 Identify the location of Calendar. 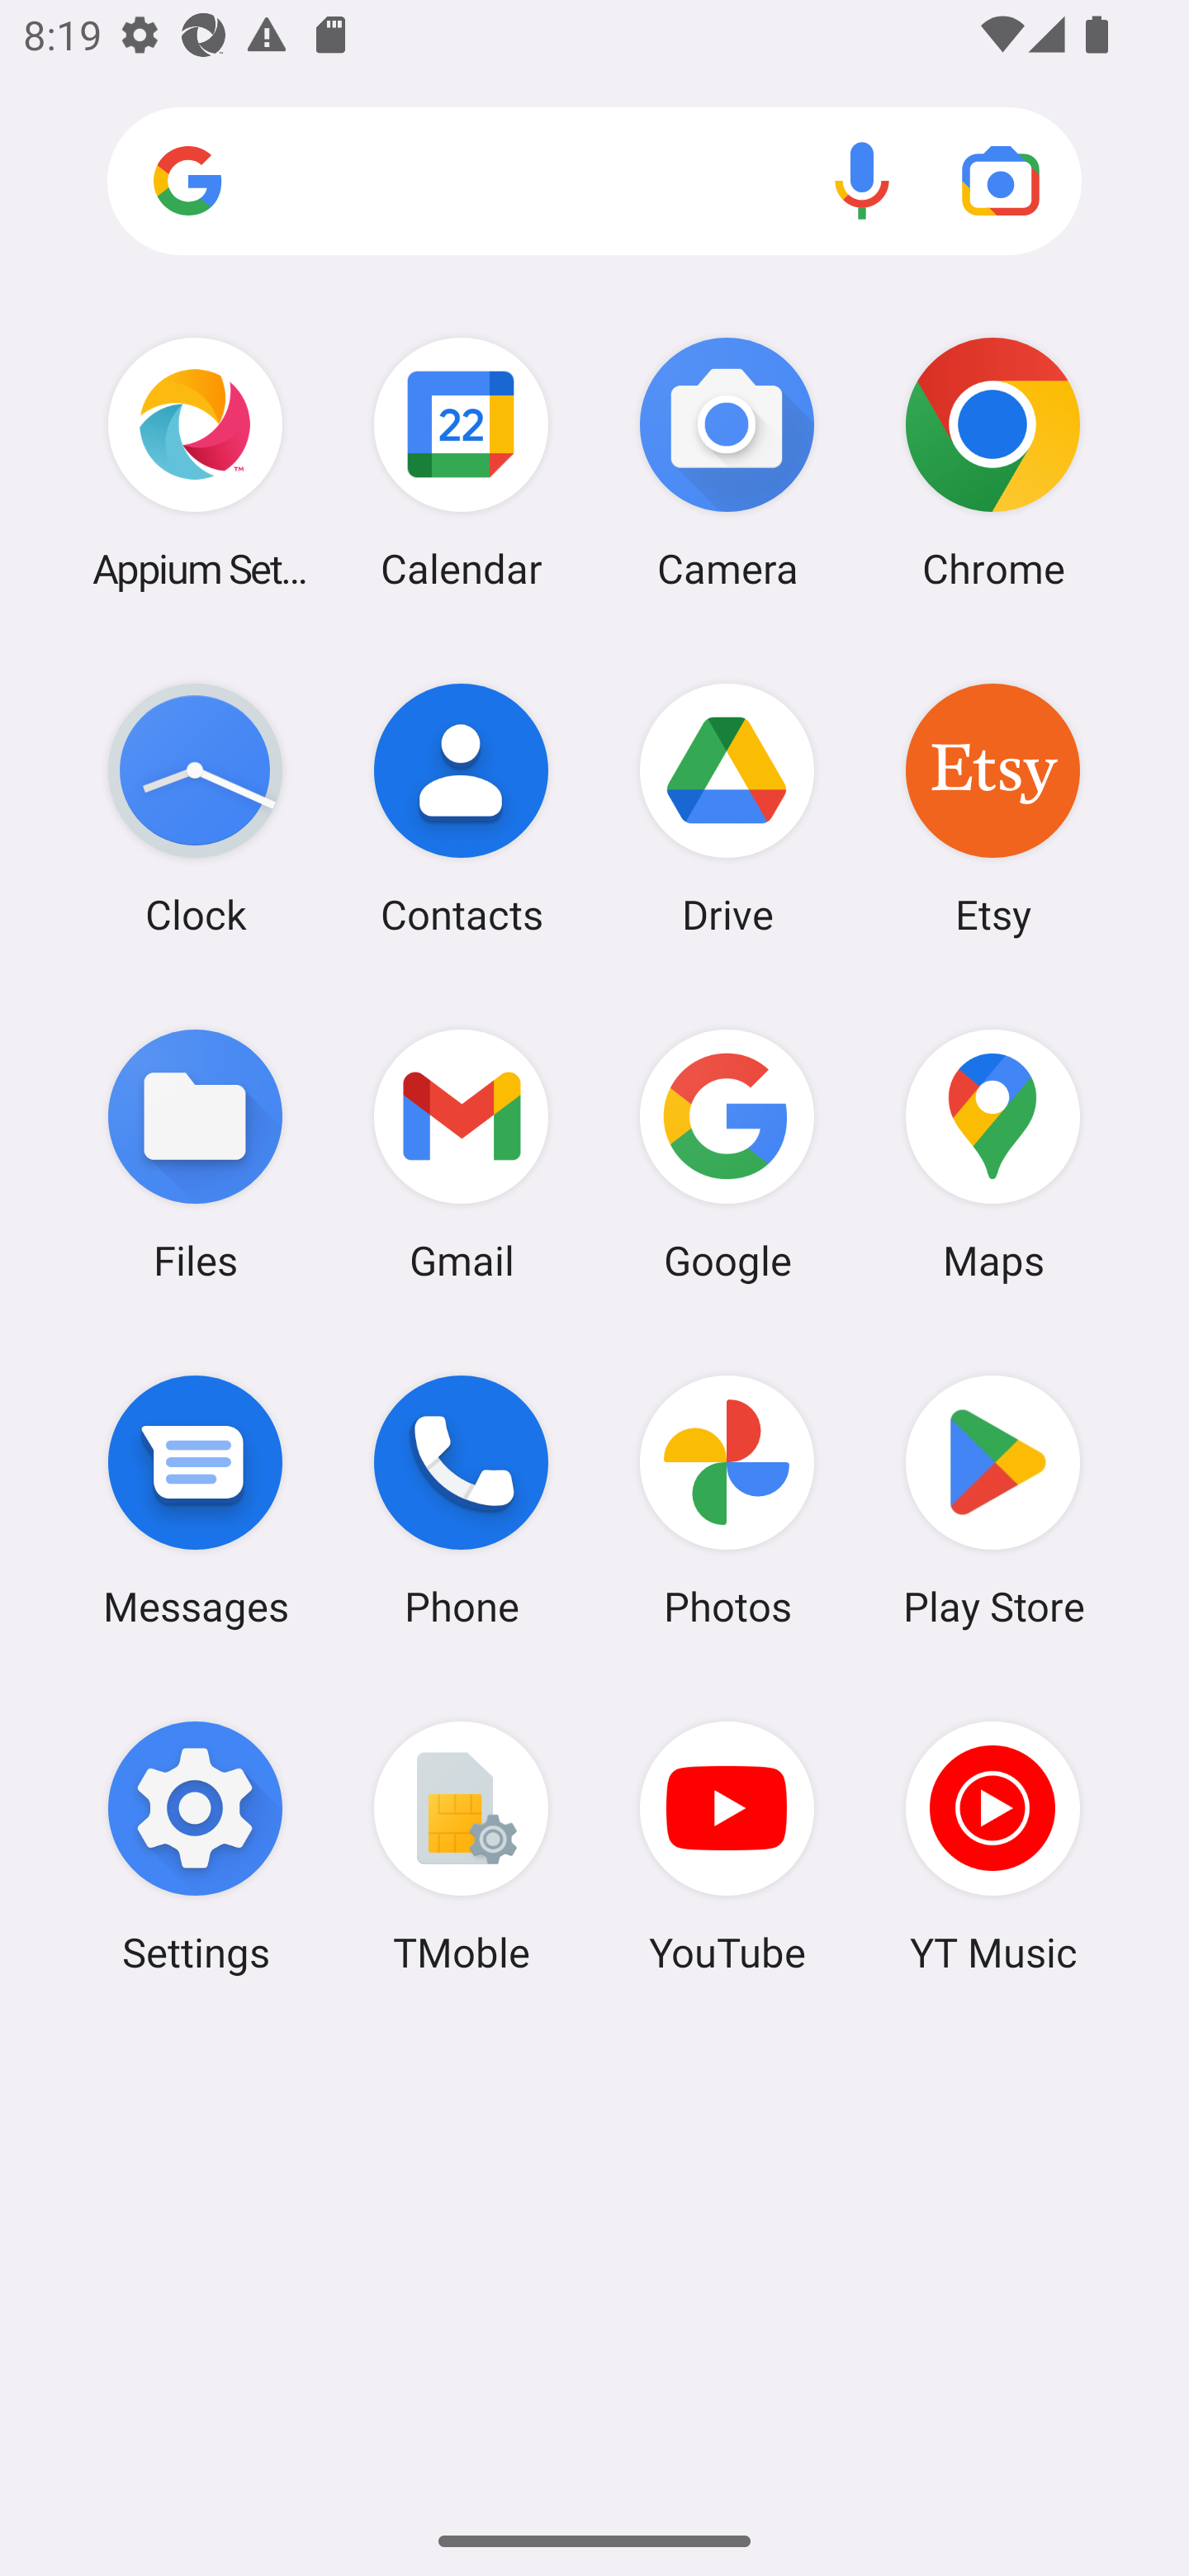
(461, 462).